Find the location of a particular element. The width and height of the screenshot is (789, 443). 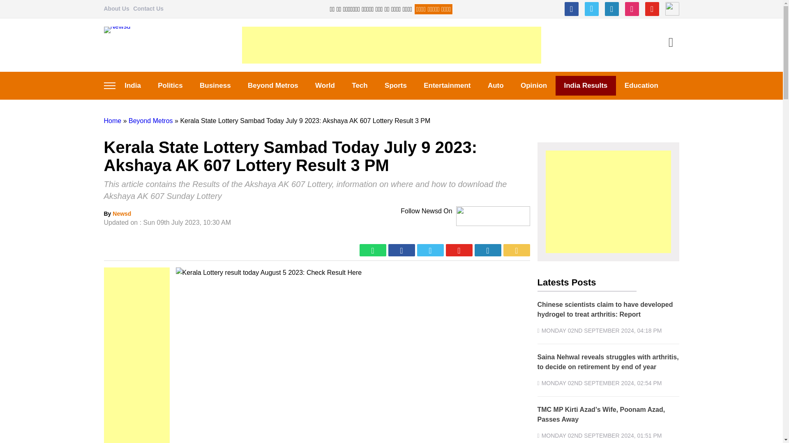

Linkedin is located at coordinates (611, 9).